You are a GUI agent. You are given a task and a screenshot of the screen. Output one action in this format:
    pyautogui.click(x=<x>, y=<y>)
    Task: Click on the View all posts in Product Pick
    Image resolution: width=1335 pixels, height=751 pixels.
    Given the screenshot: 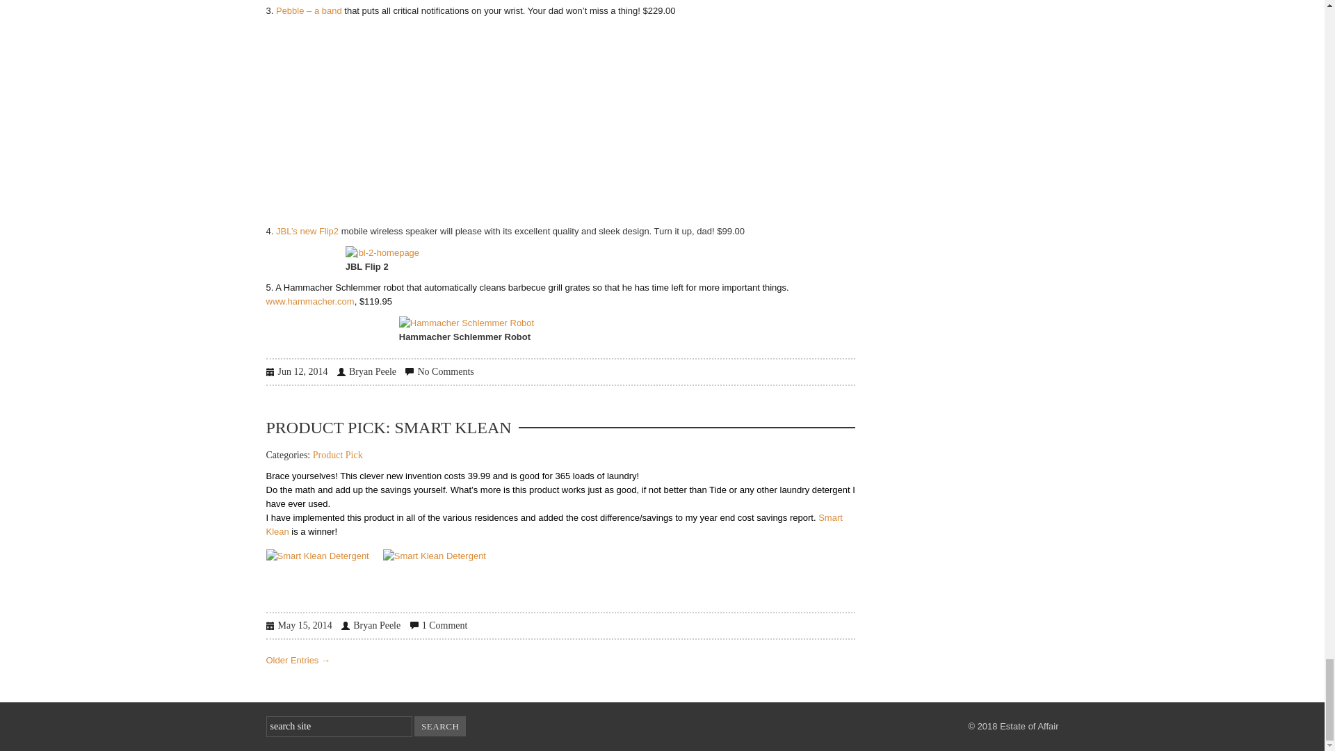 What is the action you would take?
    pyautogui.click(x=338, y=455)
    